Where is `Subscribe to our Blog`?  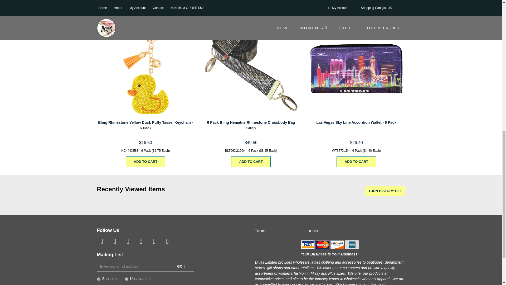
Subscribe to our Blog is located at coordinates (167, 241).